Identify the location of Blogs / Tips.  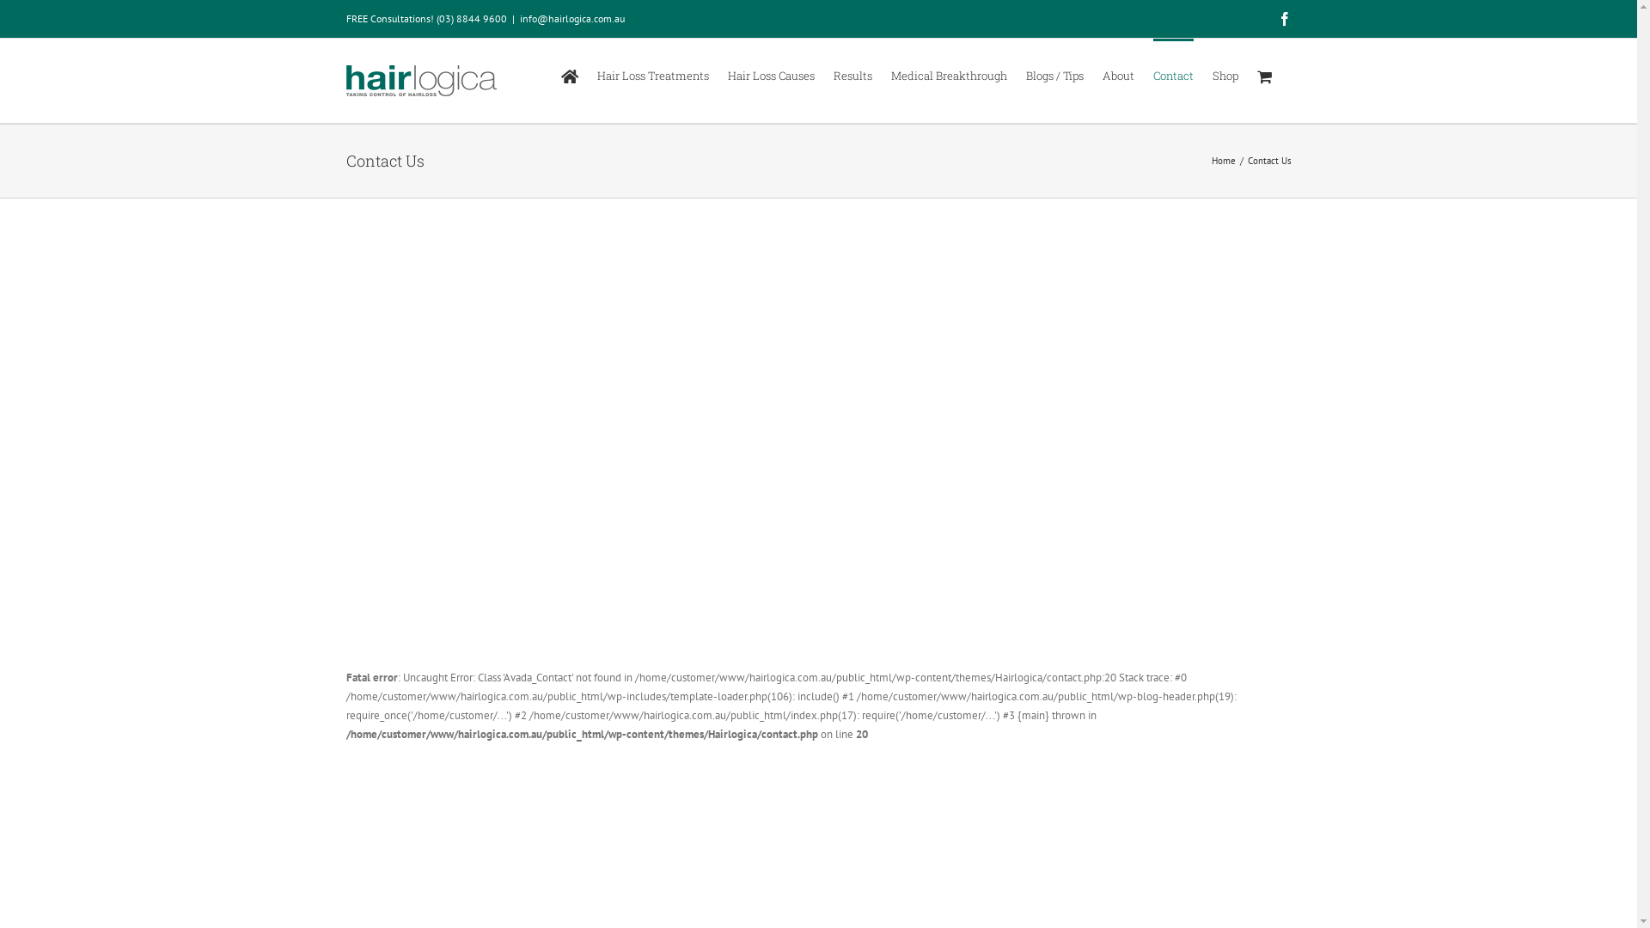
(1055, 75).